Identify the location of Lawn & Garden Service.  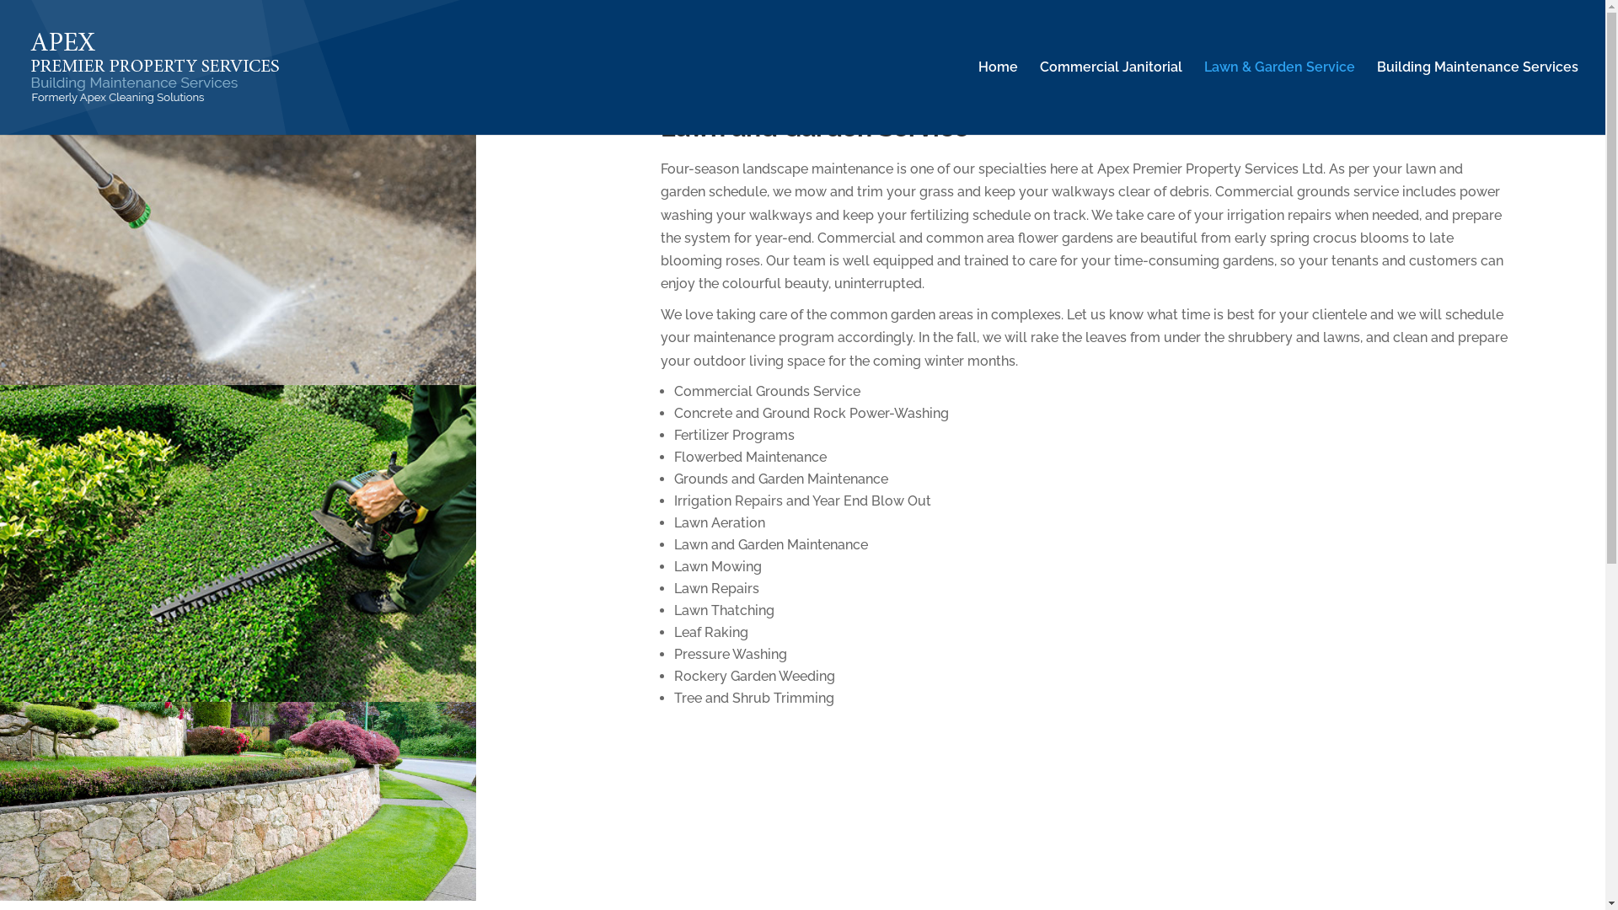
(1279, 98).